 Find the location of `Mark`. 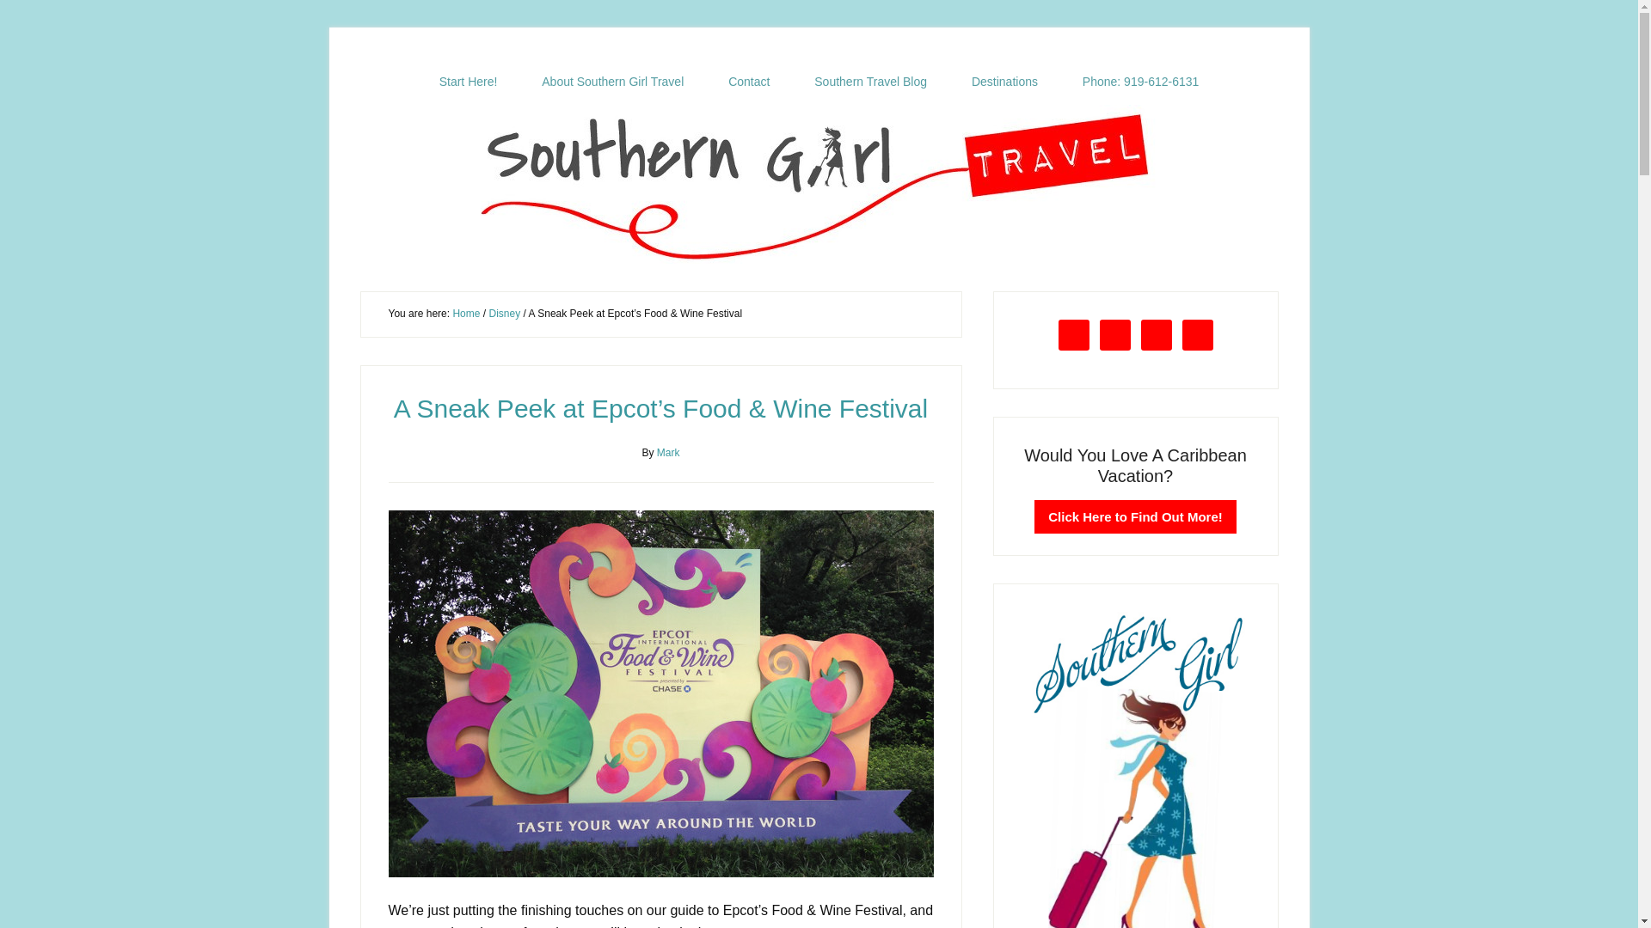

Mark is located at coordinates (669, 452).